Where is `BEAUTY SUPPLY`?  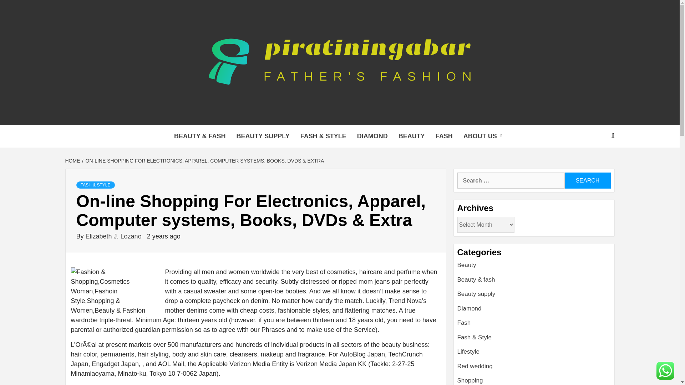
BEAUTY SUPPLY is located at coordinates (263, 136).